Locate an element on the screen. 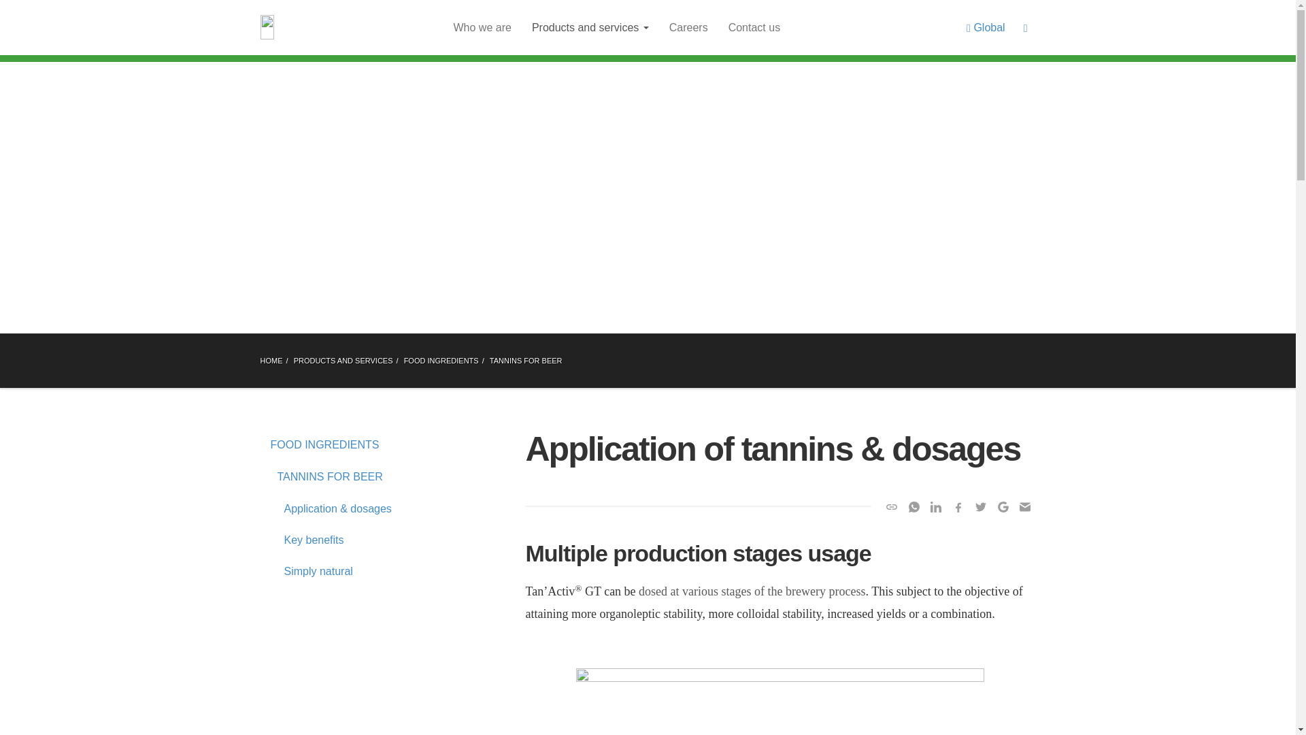 Image resolution: width=1306 pixels, height=735 pixels. The Silvateam world is located at coordinates (482, 27).